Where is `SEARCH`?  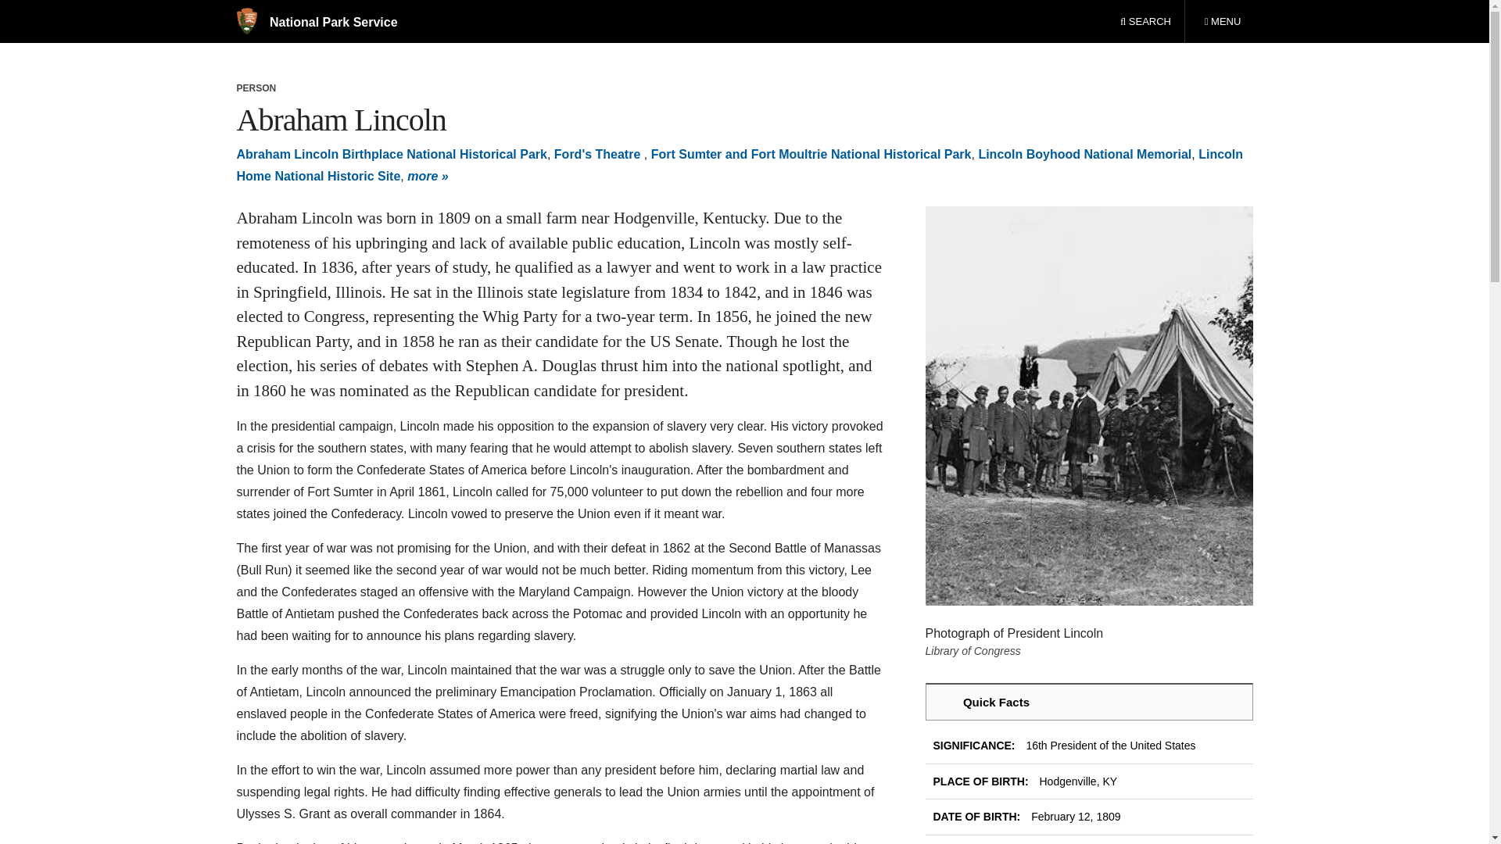
SEARCH is located at coordinates (1145, 22).